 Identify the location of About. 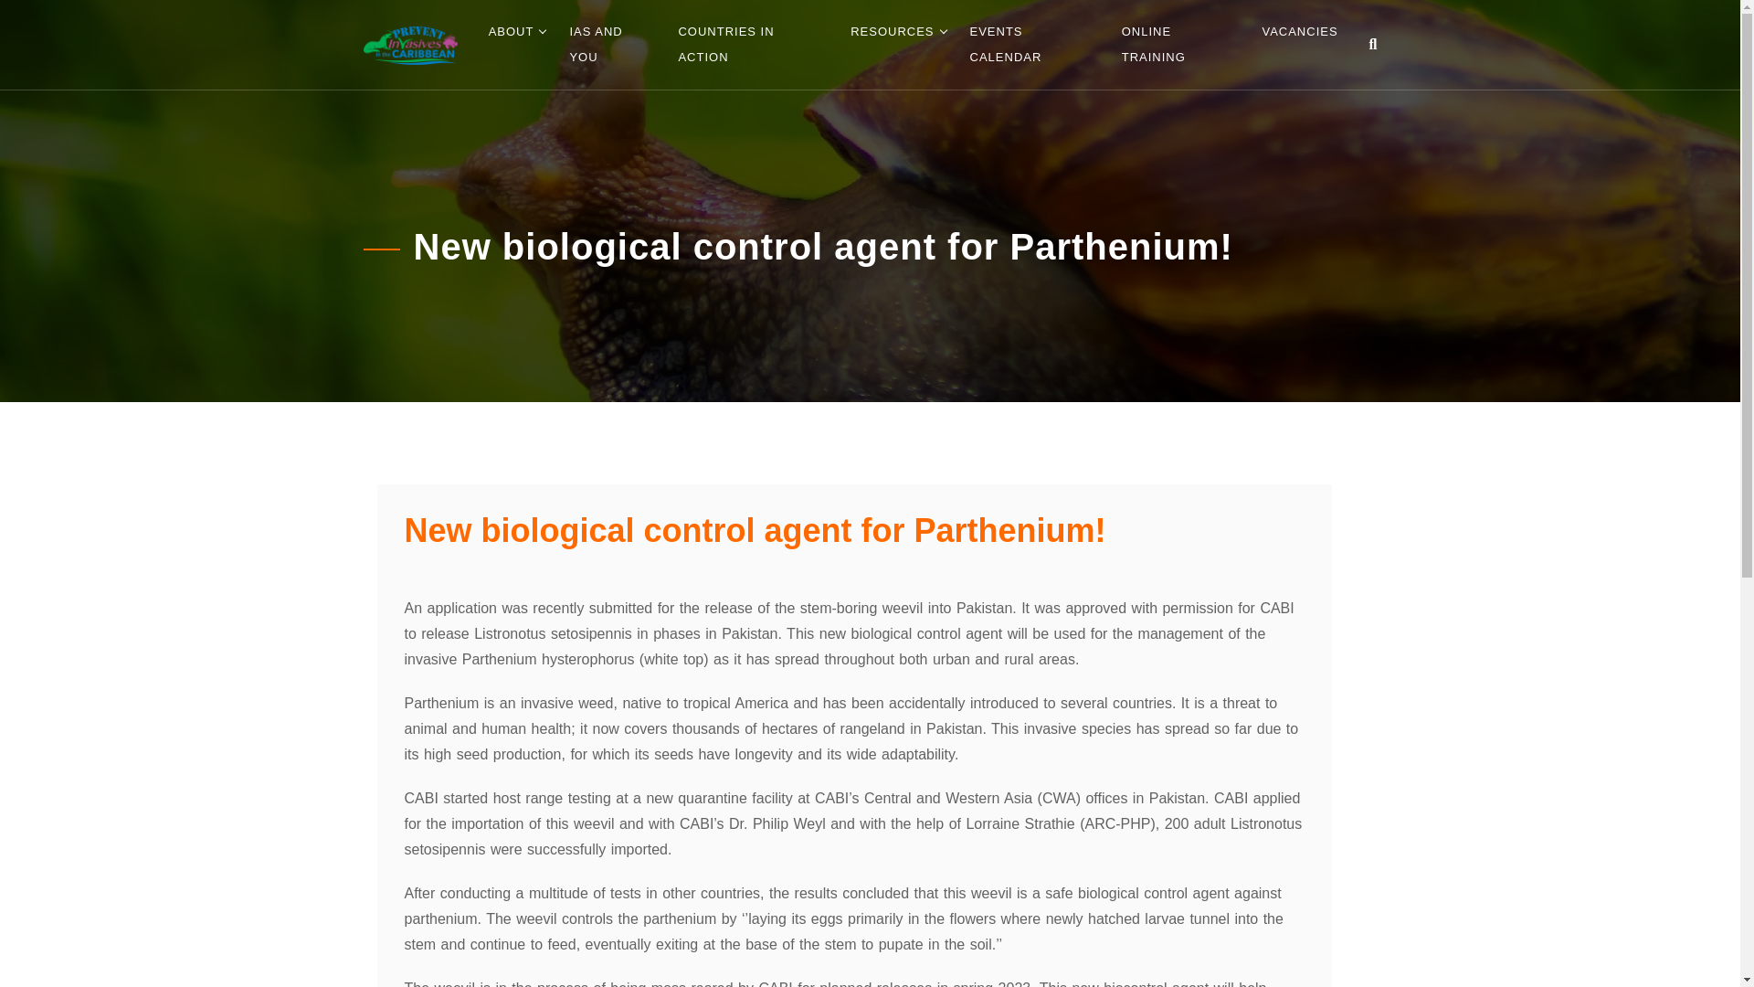
(512, 32).